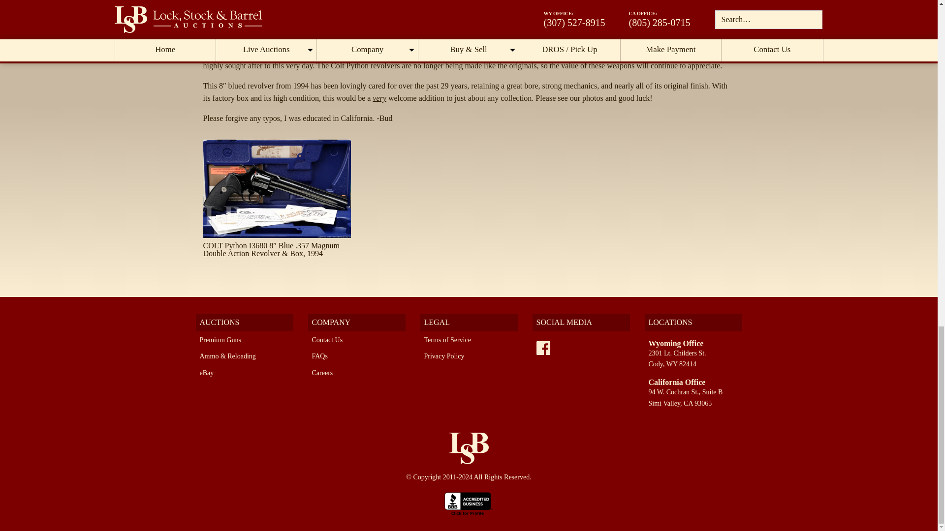 This screenshot has width=945, height=531. Describe the element at coordinates (469, 502) in the screenshot. I see `Opens a new window` at that location.